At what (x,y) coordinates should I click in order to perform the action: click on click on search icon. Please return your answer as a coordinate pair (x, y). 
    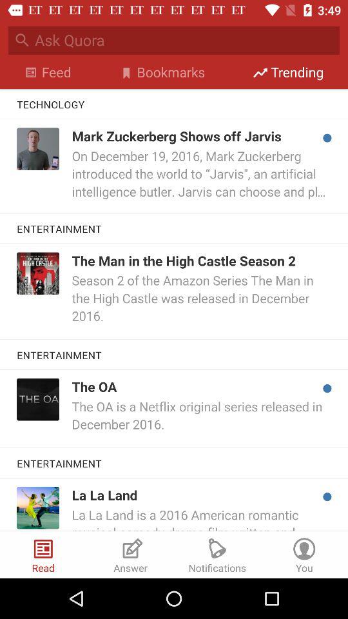
    Looking at the image, I should click on (23, 40).